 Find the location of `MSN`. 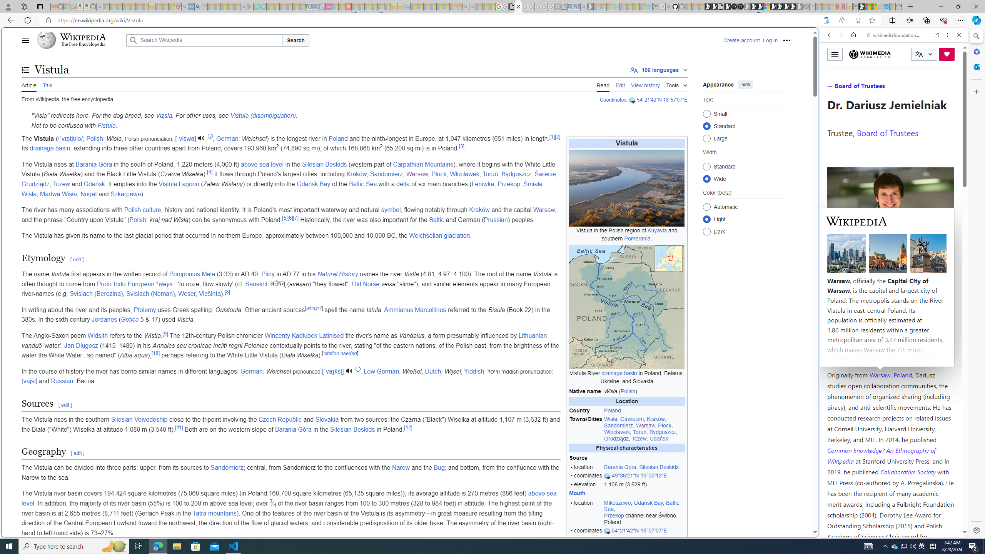

MSN is located at coordinates (861, 7).